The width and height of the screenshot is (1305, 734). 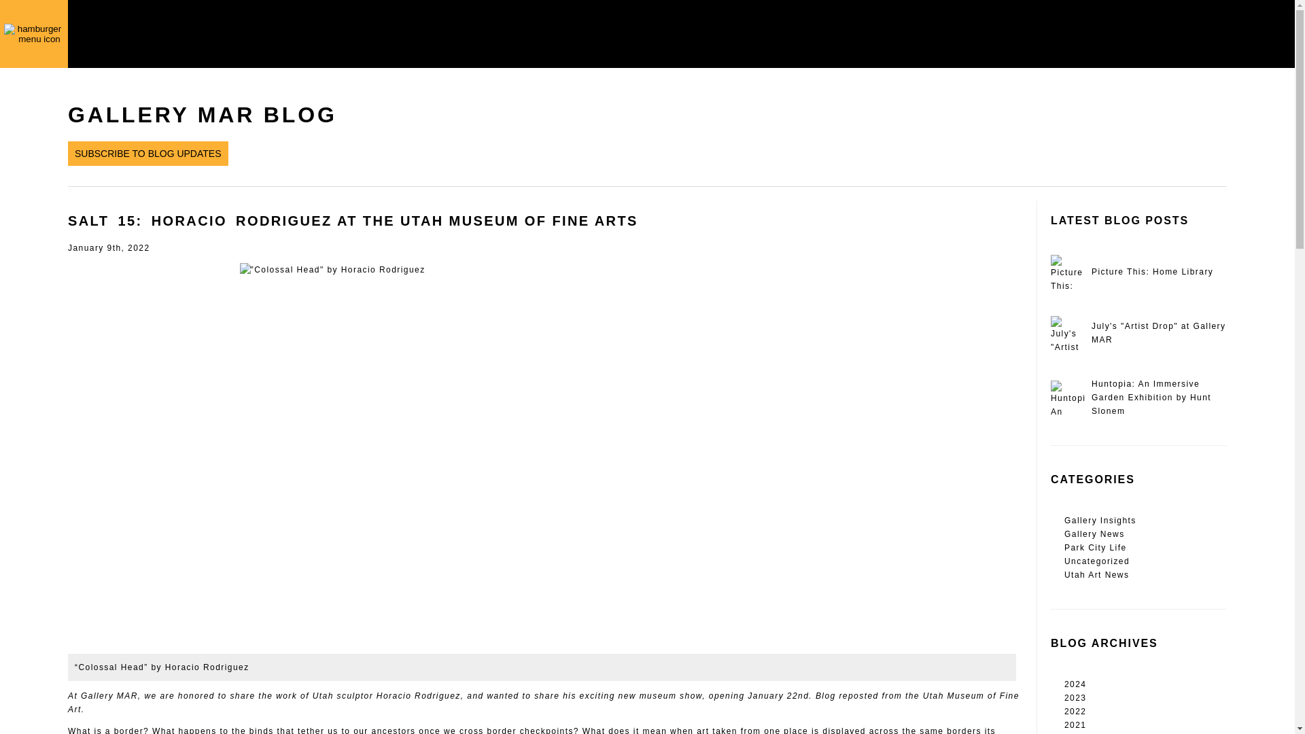 What do you see at coordinates (1138, 397) in the screenshot?
I see `Huntopia: An Immersive Garden Exhibition by Hunt Slonem` at bounding box center [1138, 397].